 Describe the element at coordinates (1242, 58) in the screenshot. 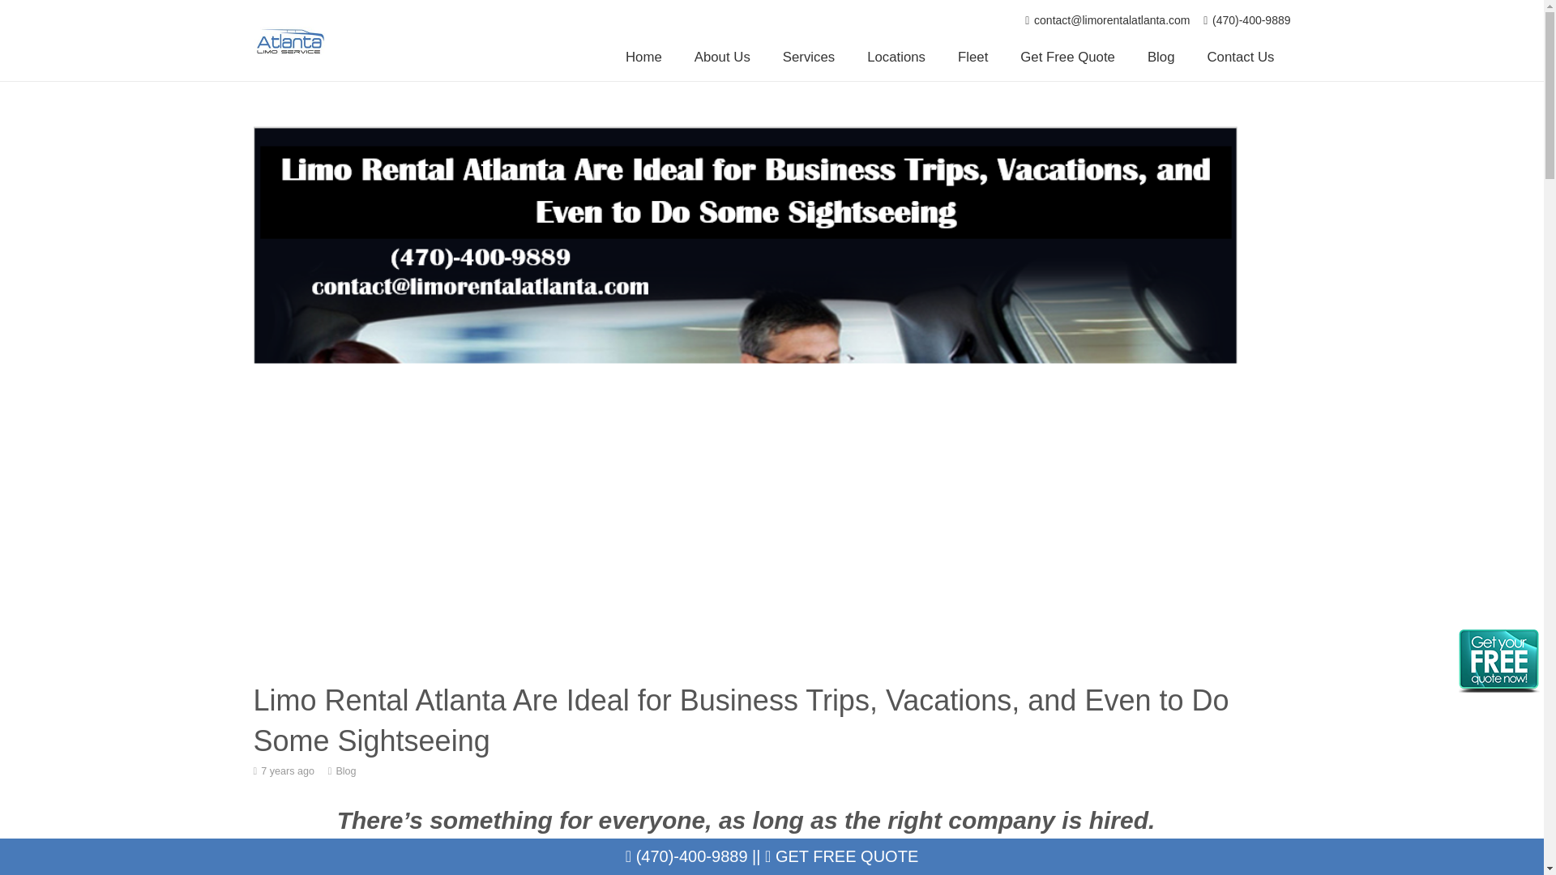

I see `Contact Us` at that location.